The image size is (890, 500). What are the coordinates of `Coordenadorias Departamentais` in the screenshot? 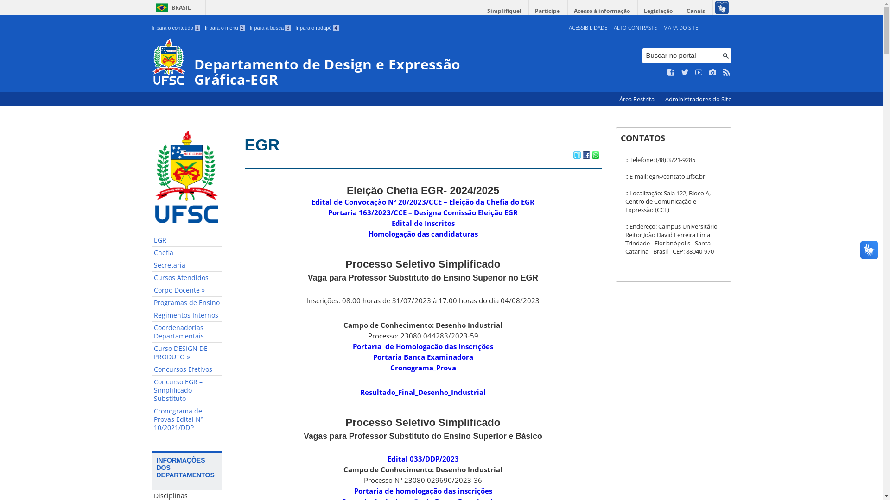 It's located at (187, 332).